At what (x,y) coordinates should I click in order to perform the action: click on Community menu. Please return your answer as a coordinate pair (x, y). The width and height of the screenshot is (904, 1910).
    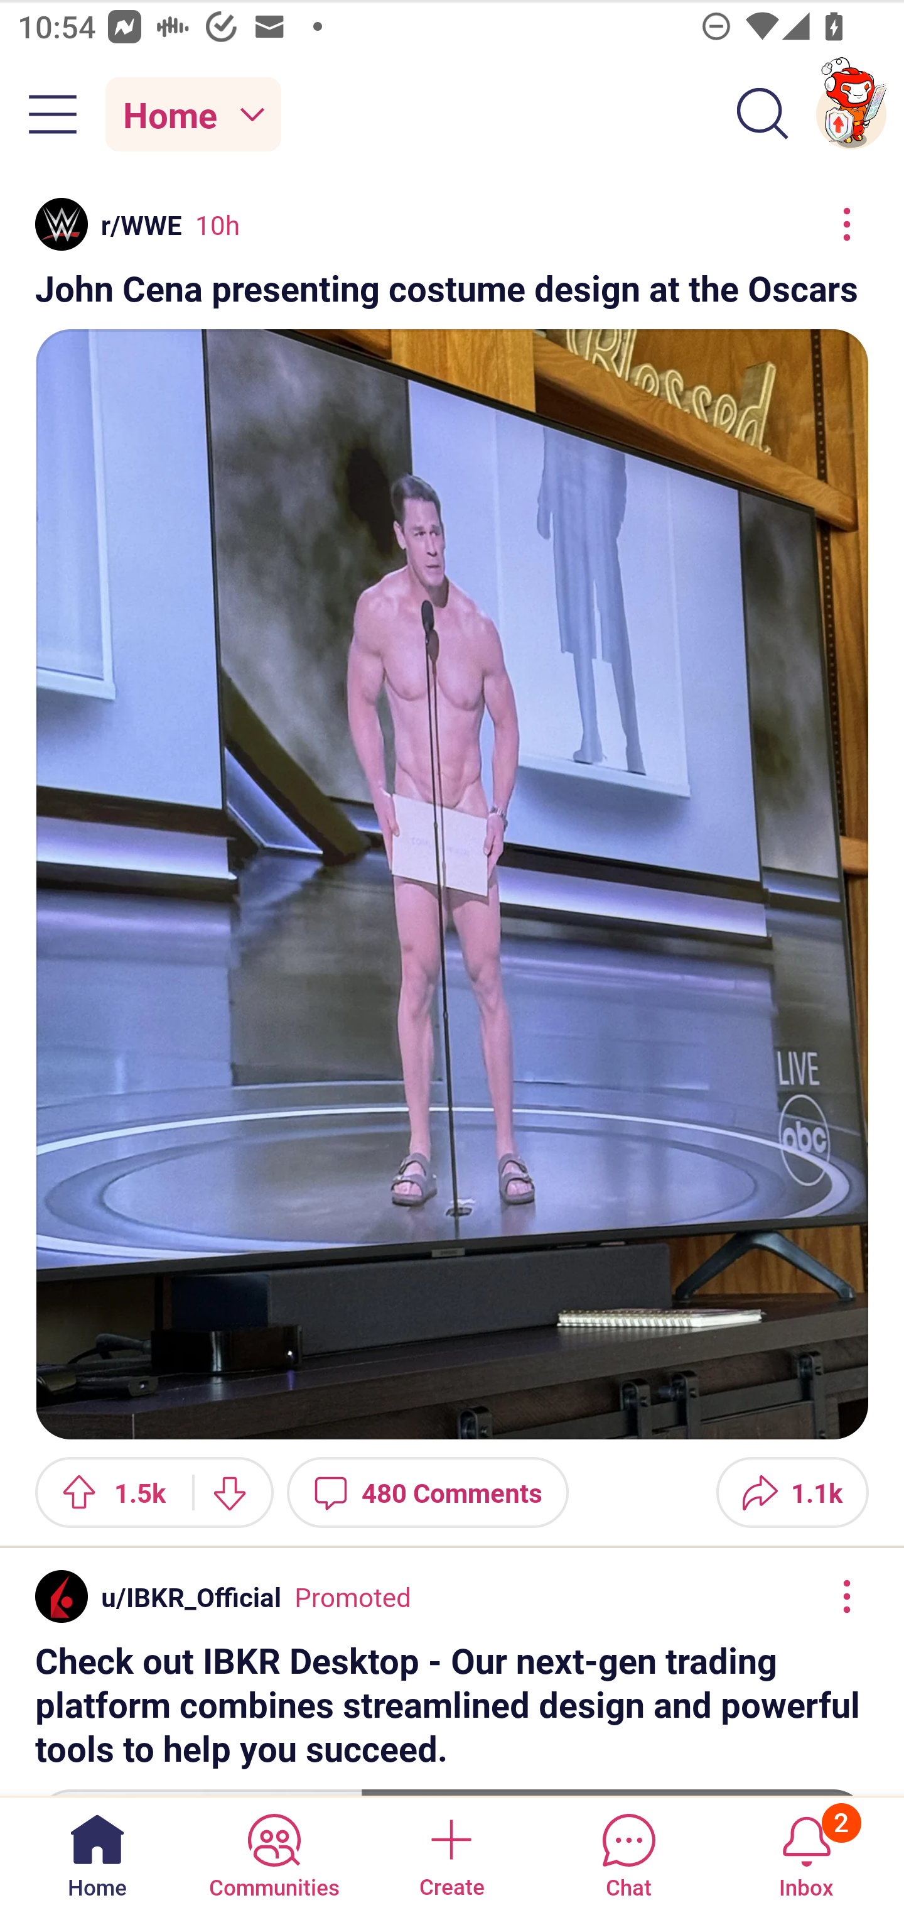
    Looking at the image, I should click on (53, 114).